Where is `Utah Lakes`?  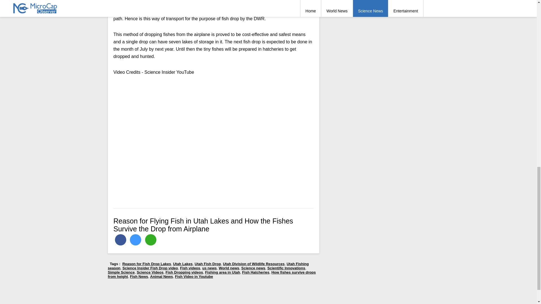 Utah Lakes is located at coordinates (183, 264).